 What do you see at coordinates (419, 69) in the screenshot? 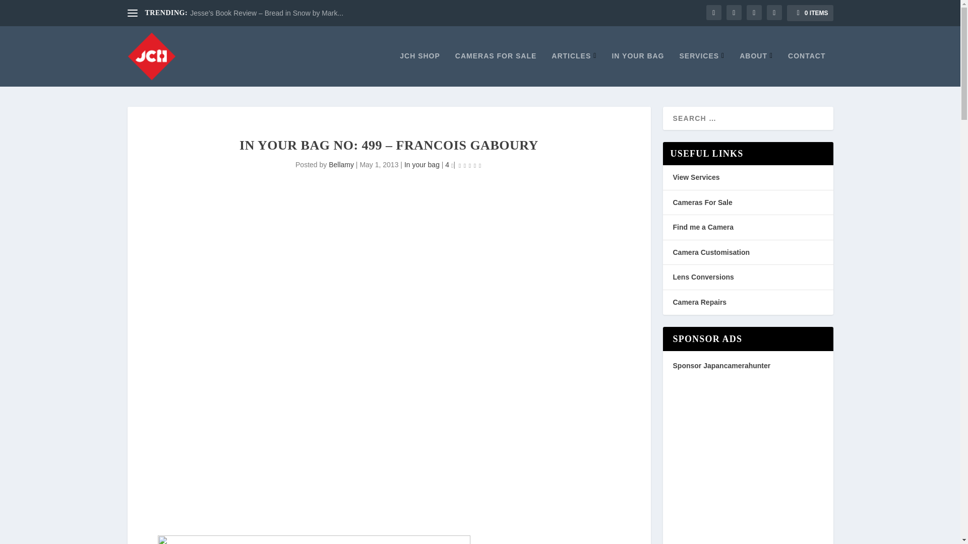
I see `JCH SHOP` at bounding box center [419, 69].